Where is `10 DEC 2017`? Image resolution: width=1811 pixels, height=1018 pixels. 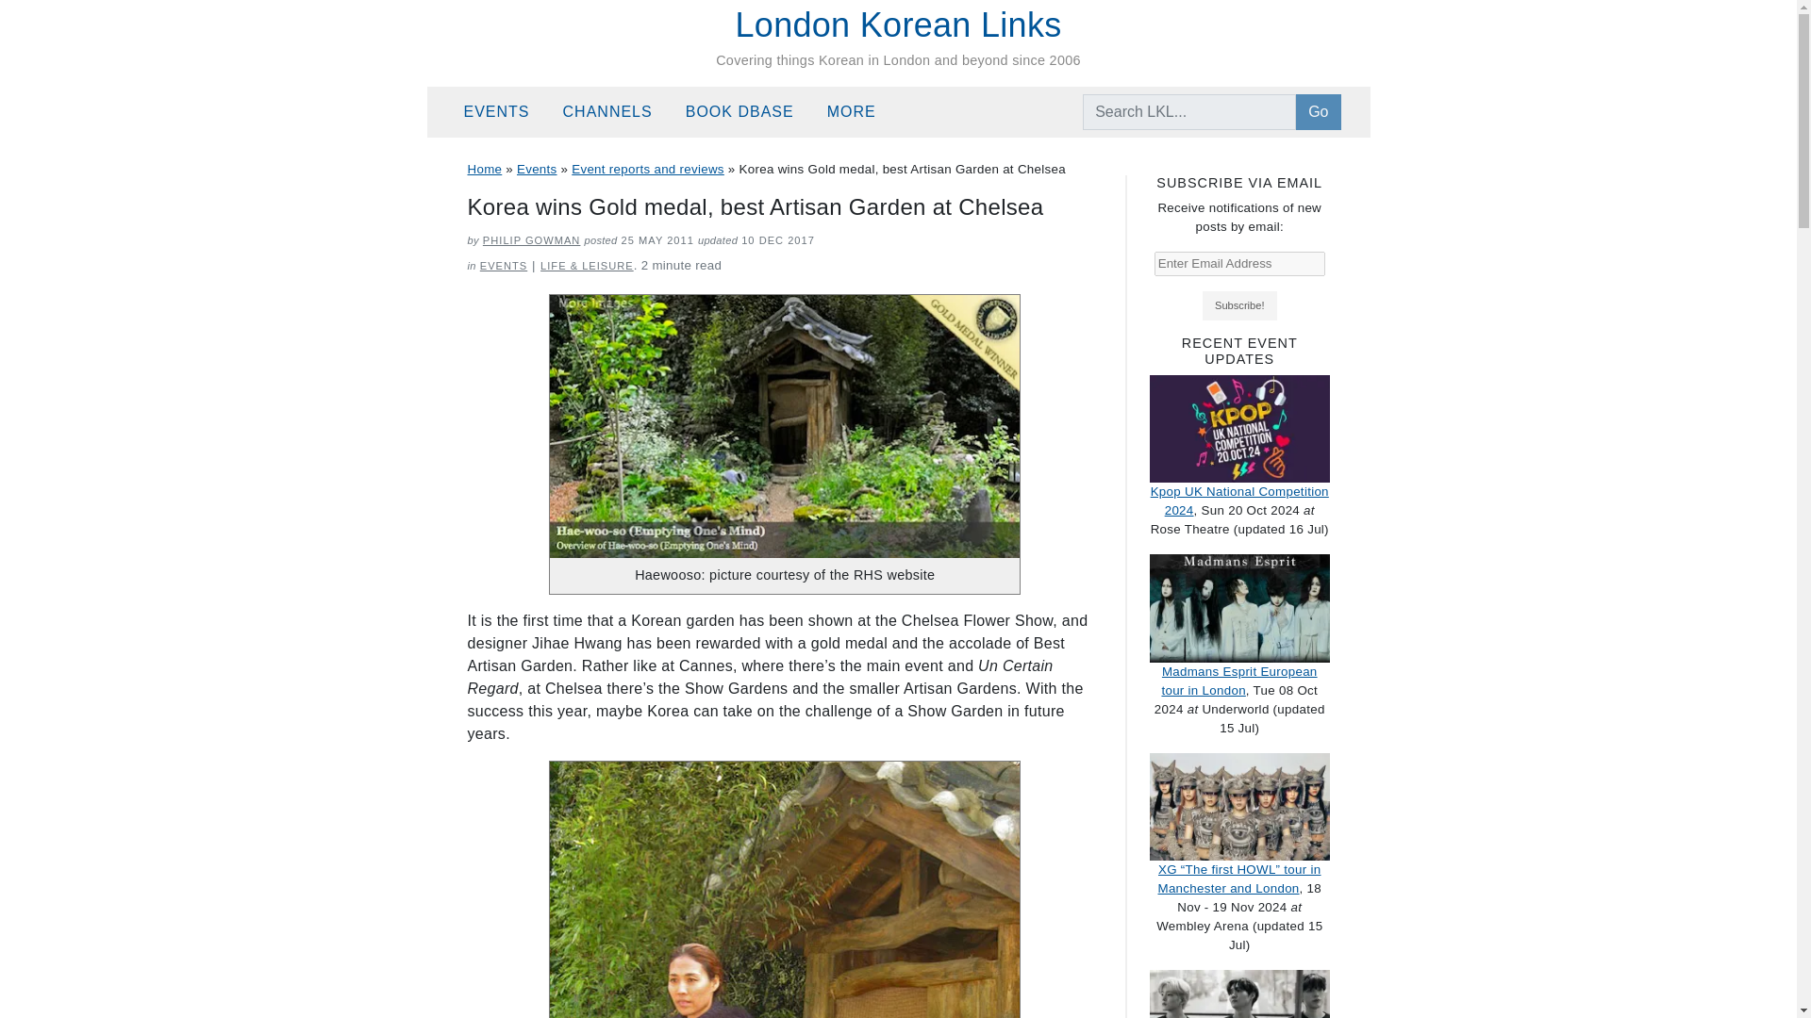
10 DEC 2017 is located at coordinates (777, 240).